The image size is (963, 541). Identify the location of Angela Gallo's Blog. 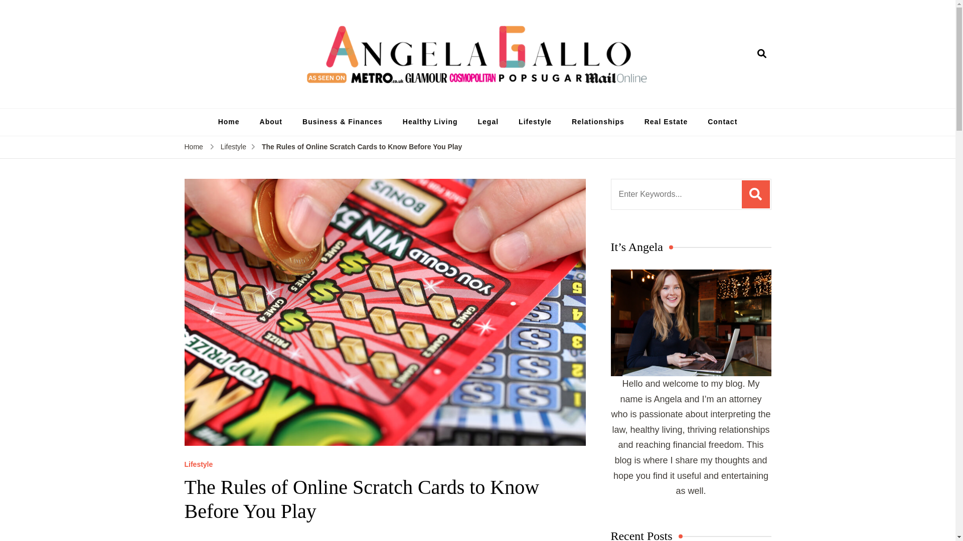
(637, 100).